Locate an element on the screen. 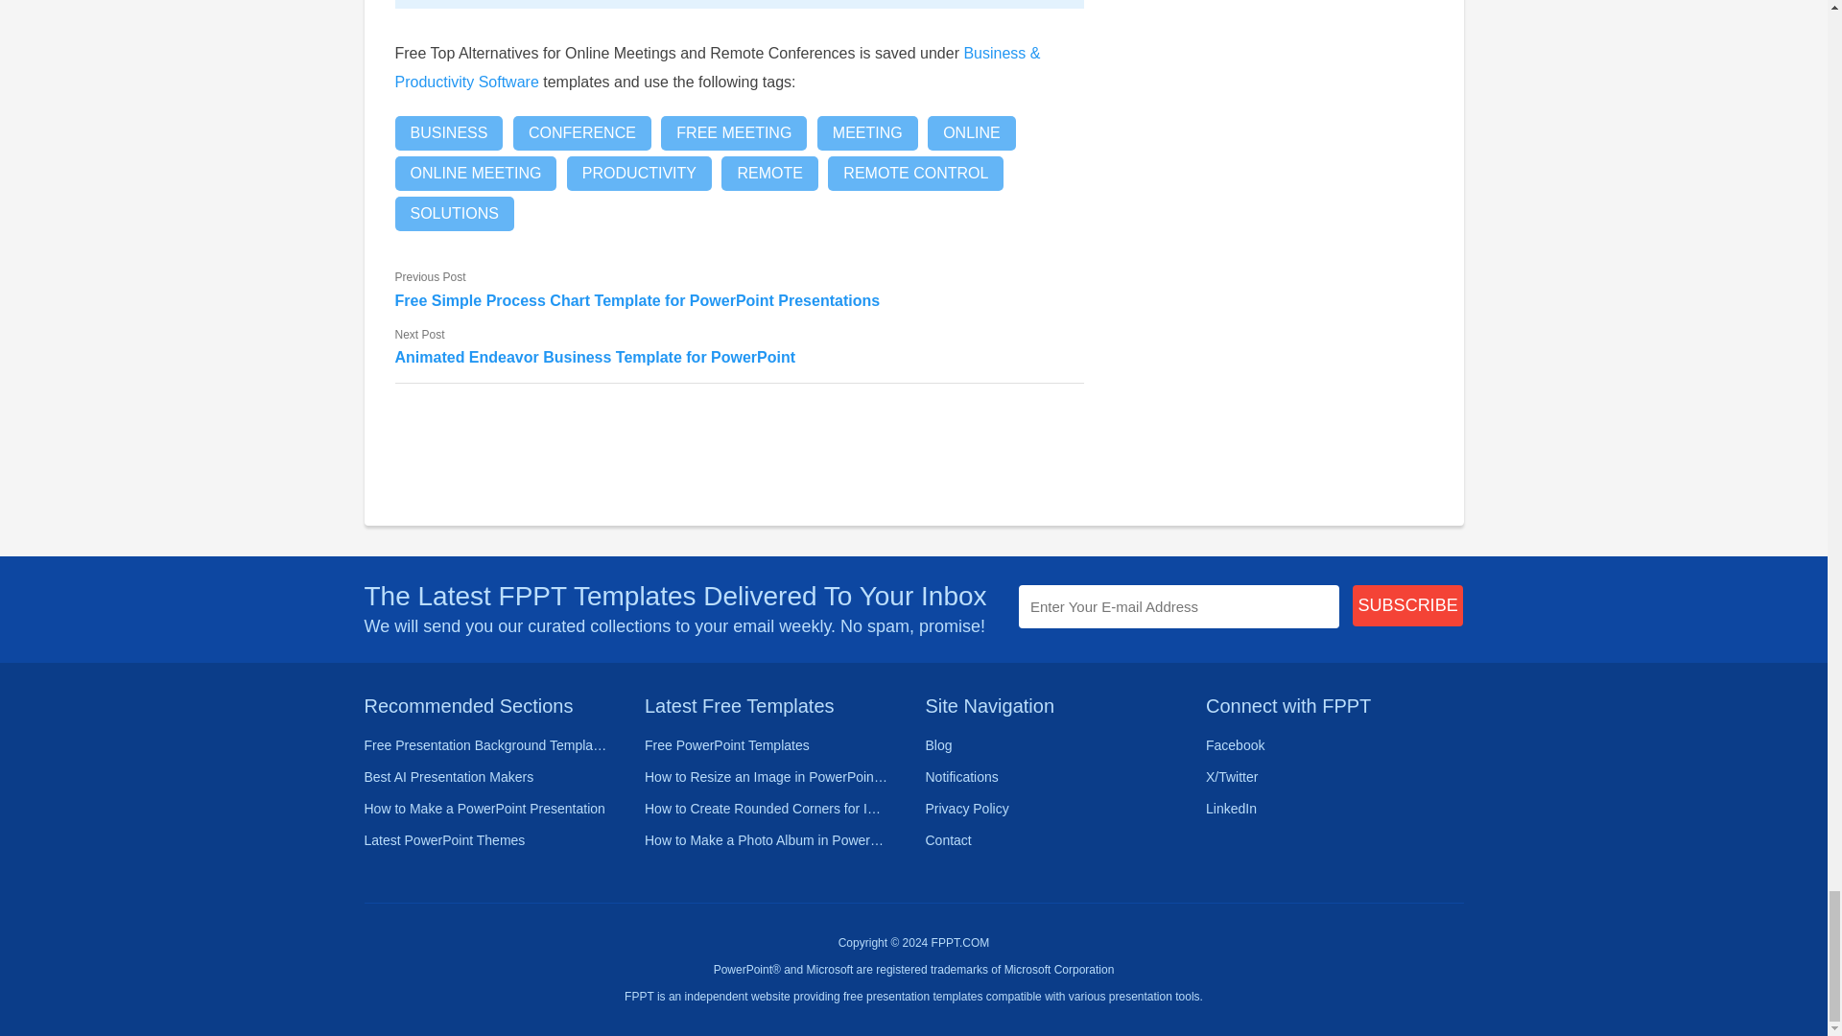 This screenshot has width=1842, height=1036. MEETING is located at coordinates (867, 132).